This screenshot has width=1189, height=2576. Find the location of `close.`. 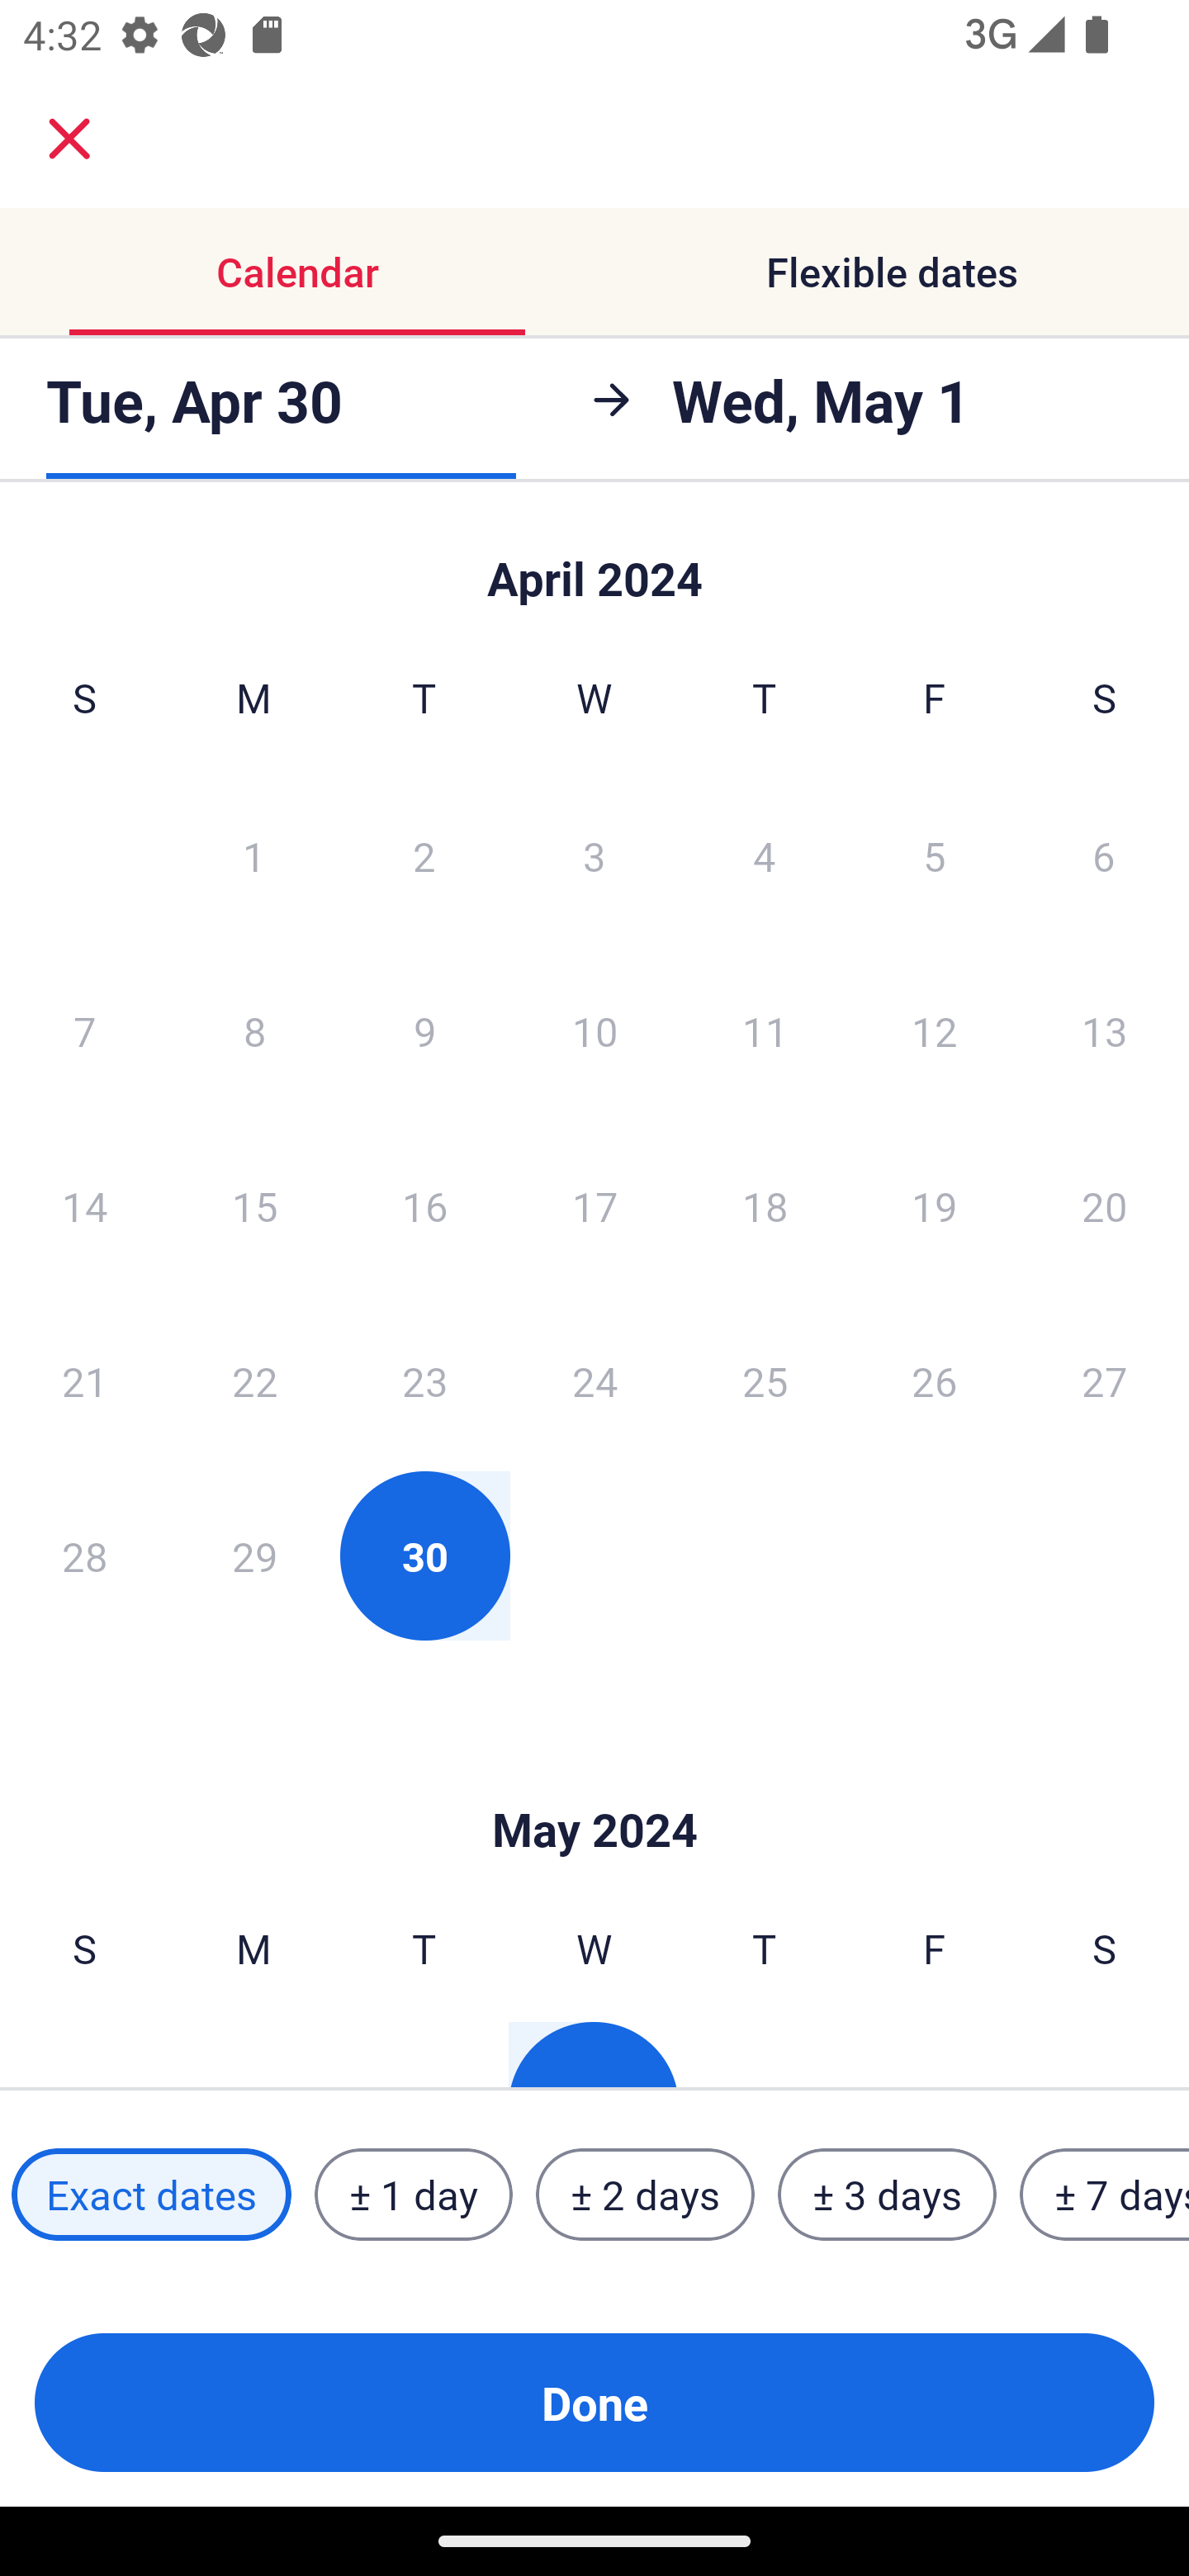

close. is located at coordinates (69, 139).